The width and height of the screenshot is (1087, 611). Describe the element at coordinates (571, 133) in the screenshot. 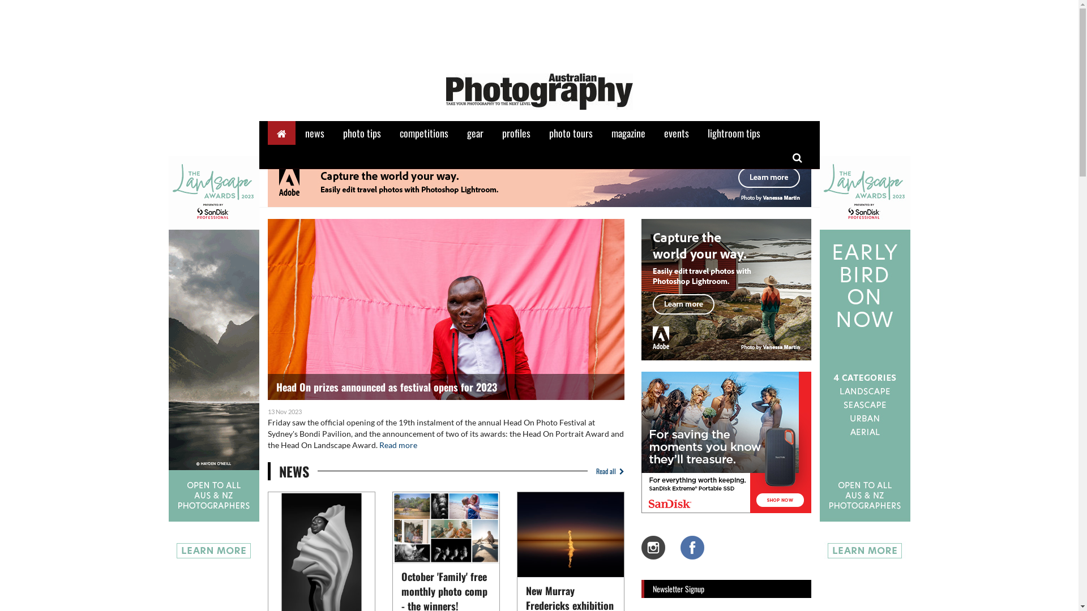

I see `photo tours` at that location.